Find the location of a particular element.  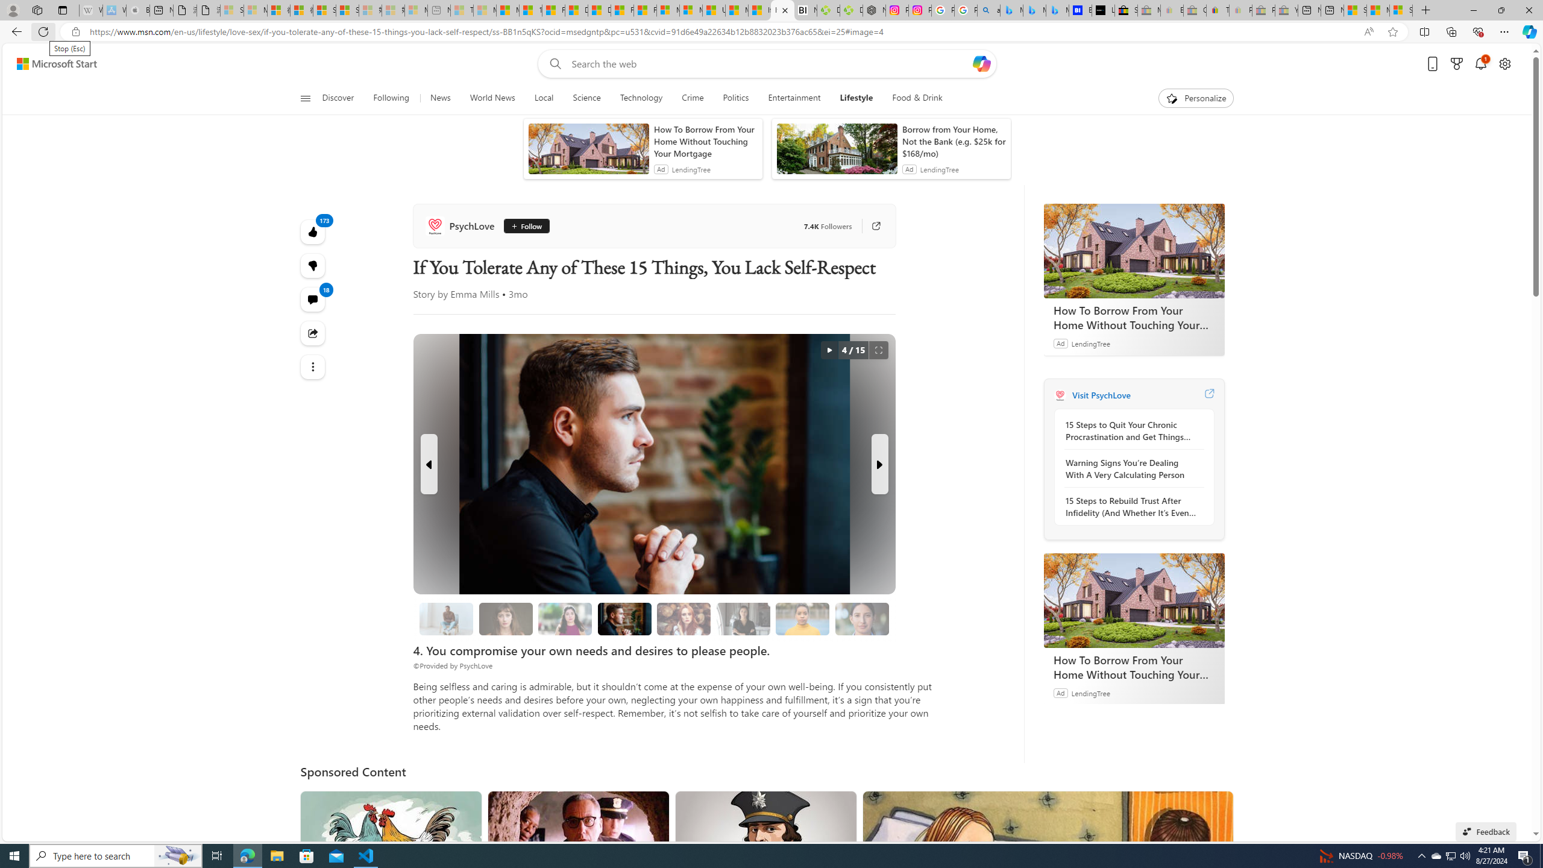

Buy iPad - Apple - Sleeping is located at coordinates (138, 10).